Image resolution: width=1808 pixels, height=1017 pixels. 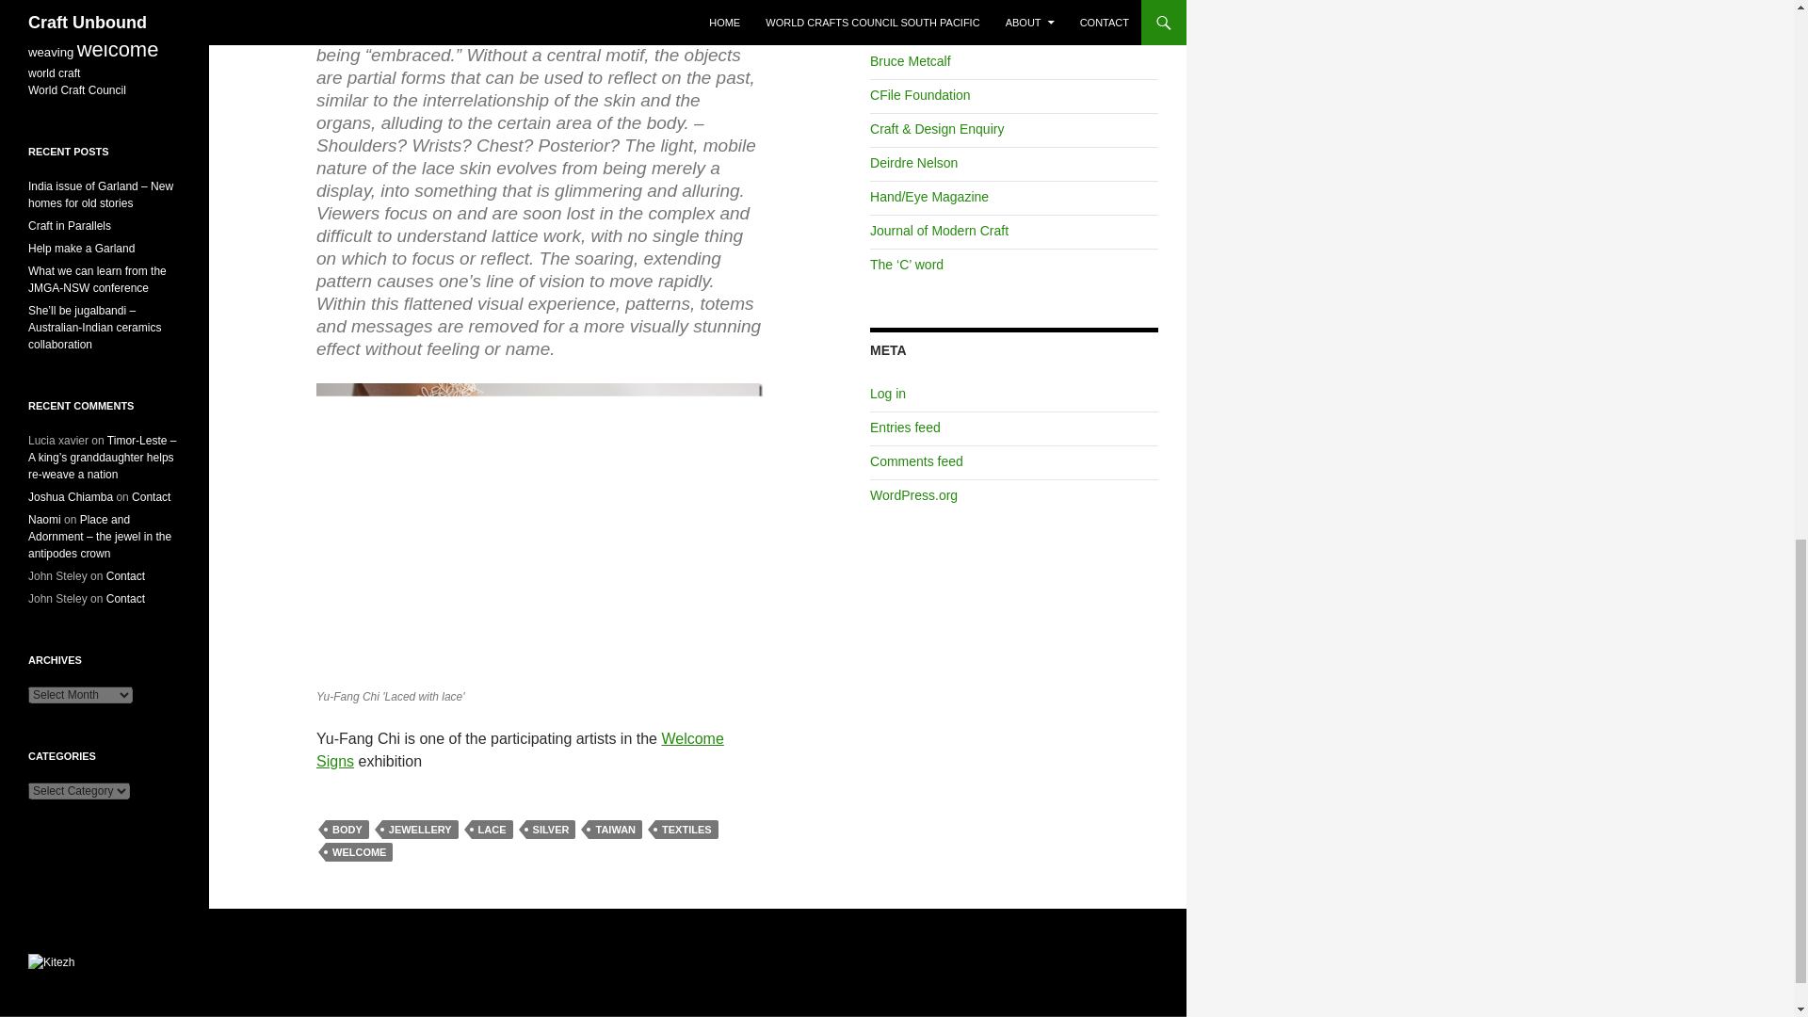 What do you see at coordinates (420, 829) in the screenshot?
I see `JEWELLERY` at bounding box center [420, 829].